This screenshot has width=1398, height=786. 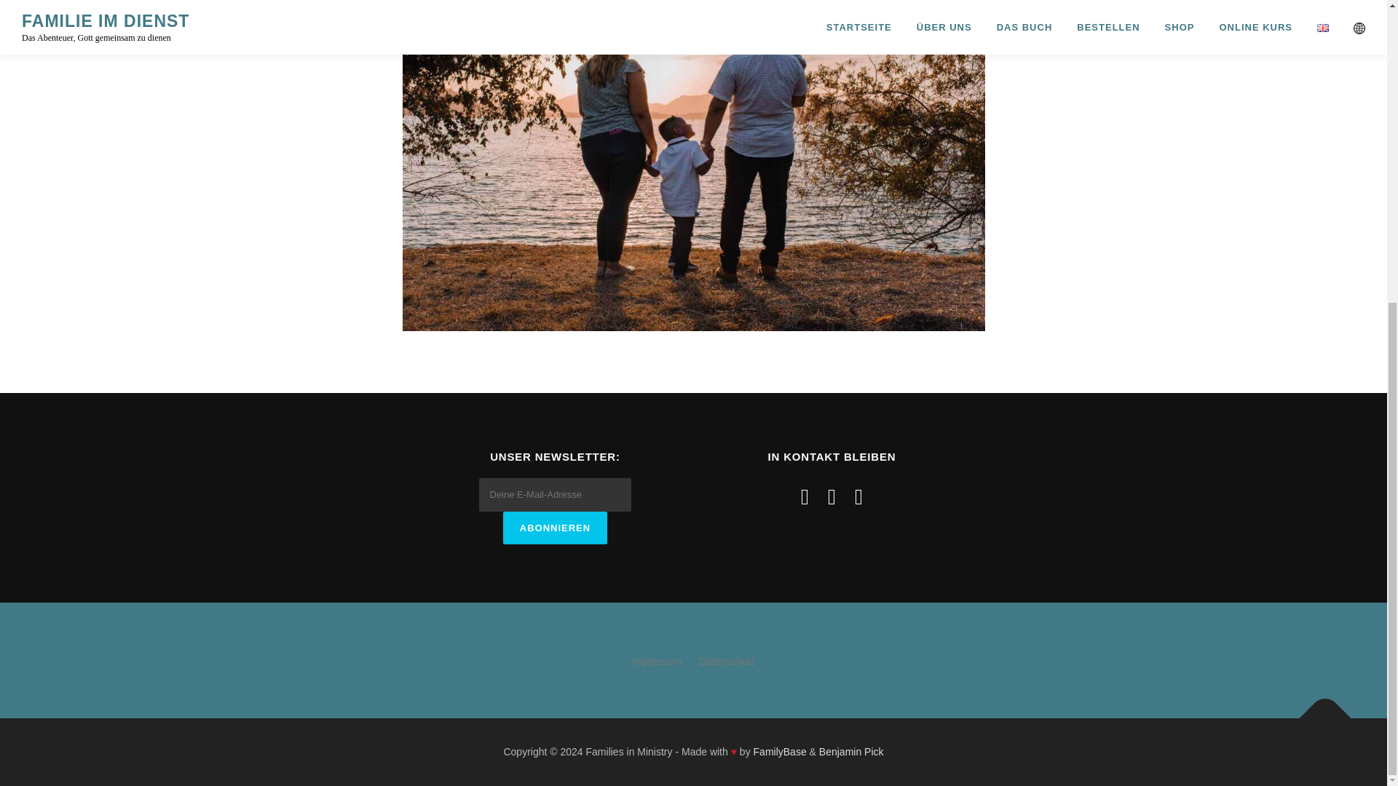 I want to click on FamilyBase, so click(x=779, y=751).